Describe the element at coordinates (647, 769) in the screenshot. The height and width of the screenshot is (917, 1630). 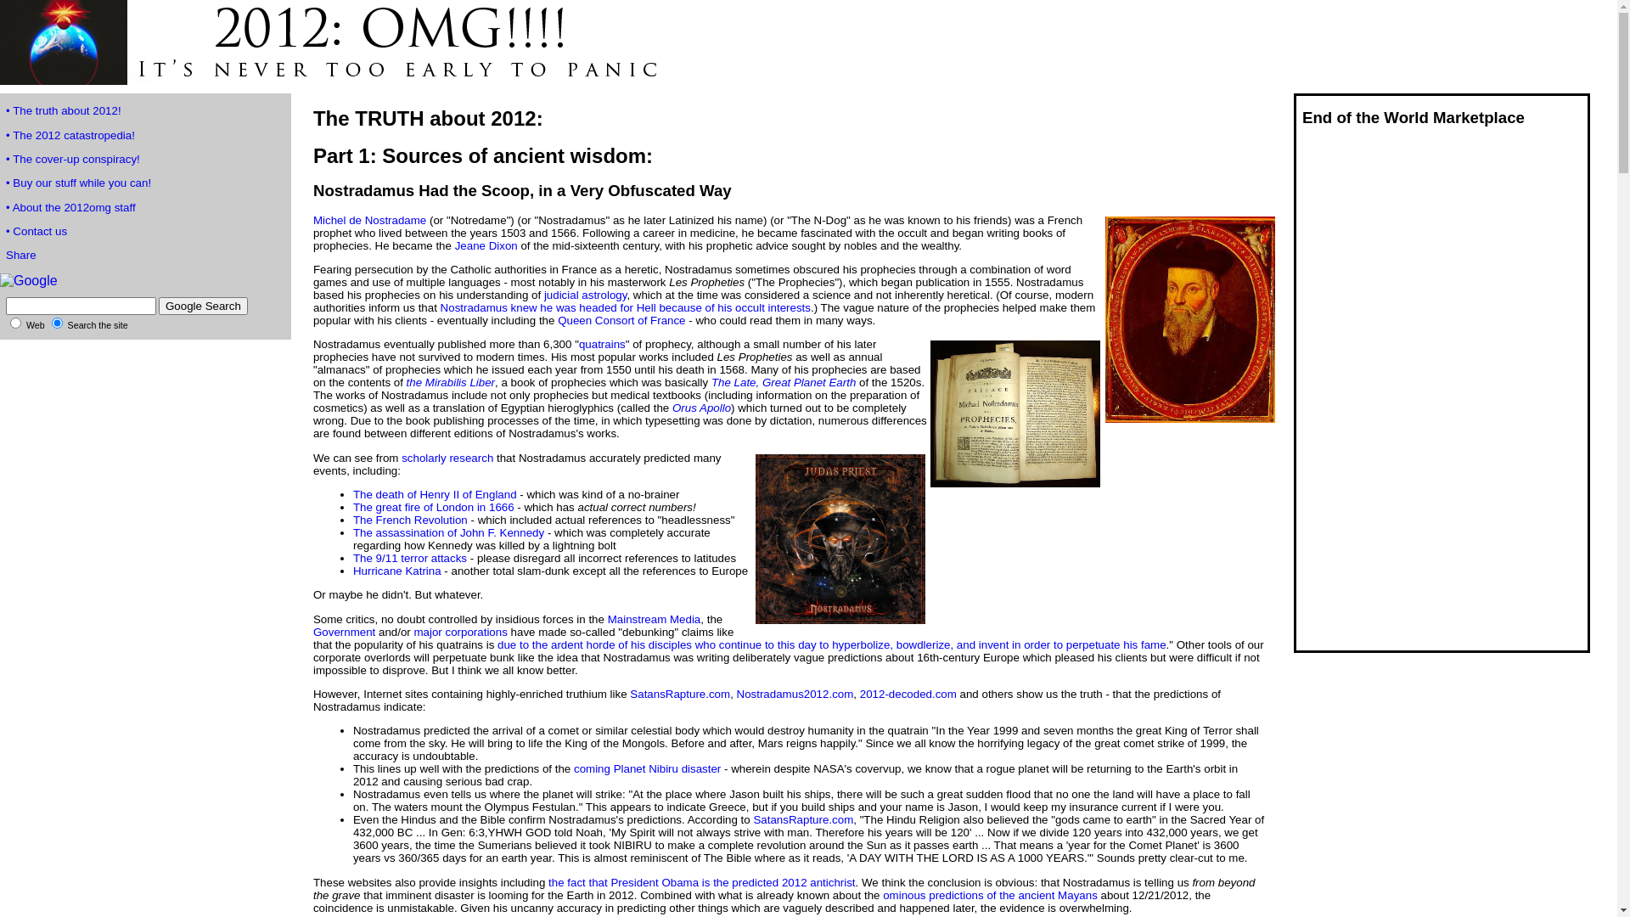
I see `coming Planet Nibiru disaster` at that location.